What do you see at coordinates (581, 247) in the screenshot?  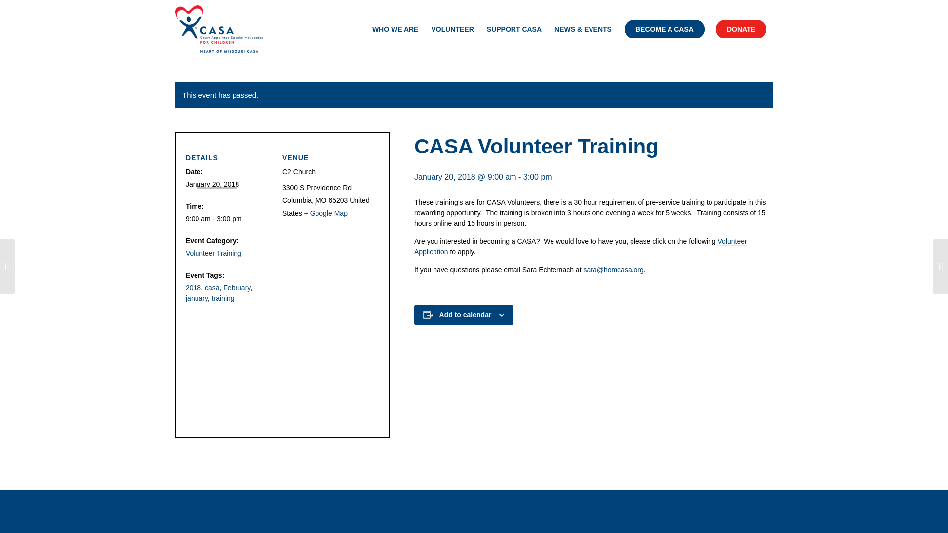 I see `Volunteer Application` at bounding box center [581, 247].